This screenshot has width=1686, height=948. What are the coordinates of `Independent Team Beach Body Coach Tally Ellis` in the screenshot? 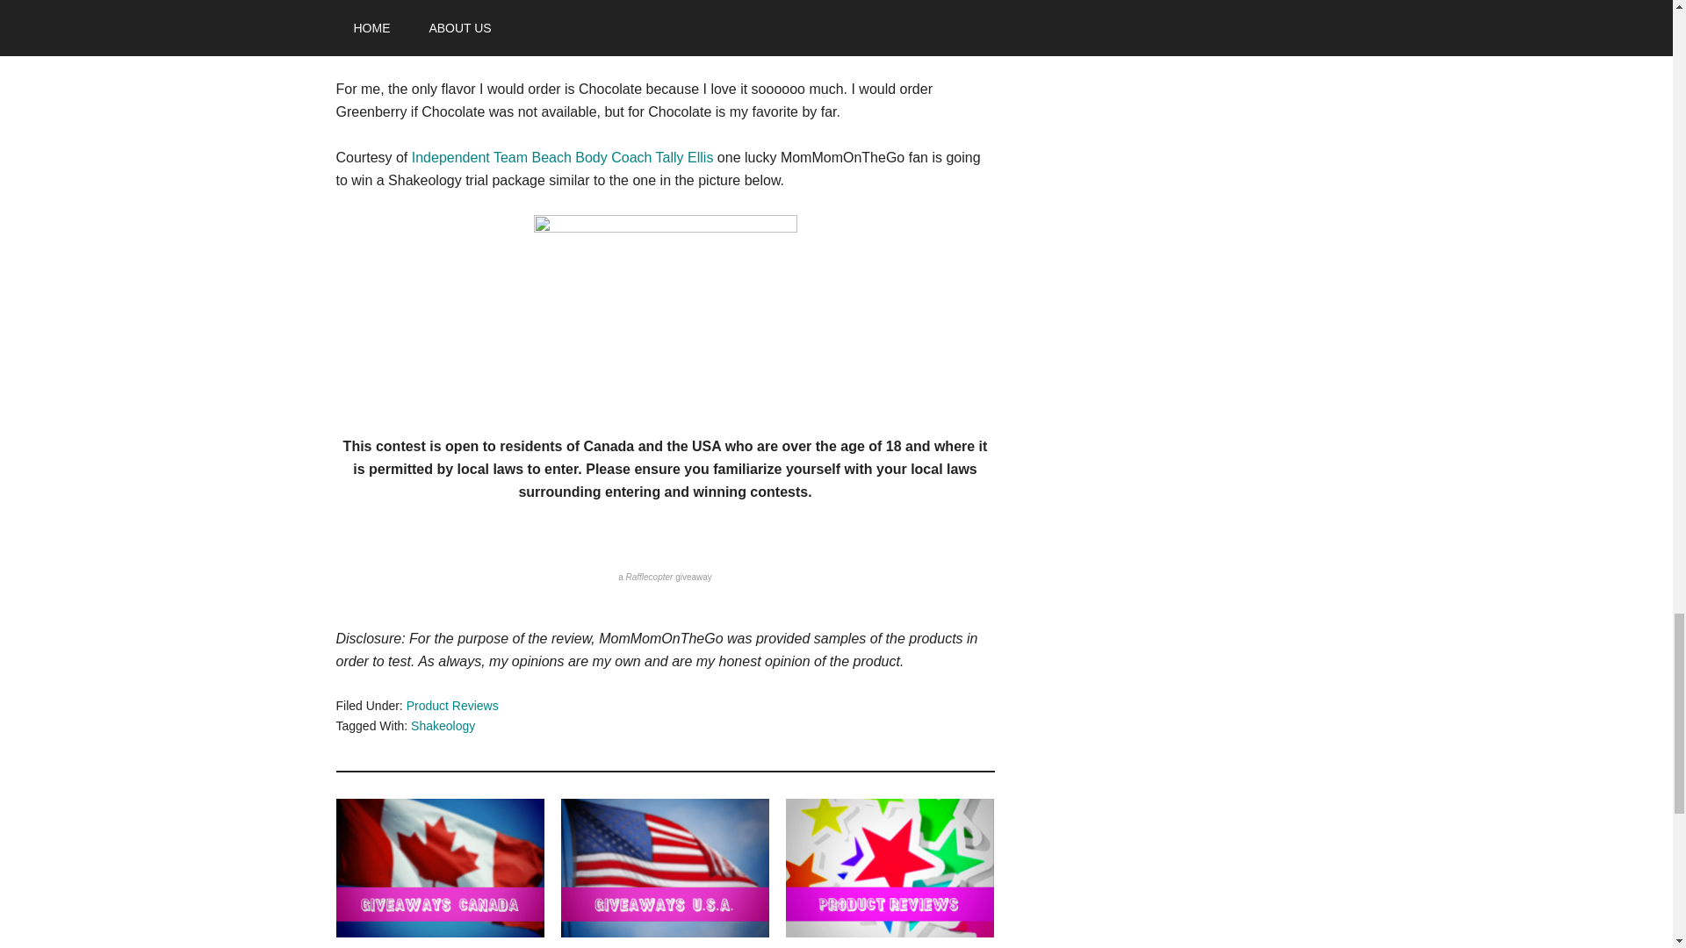 It's located at (562, 156).